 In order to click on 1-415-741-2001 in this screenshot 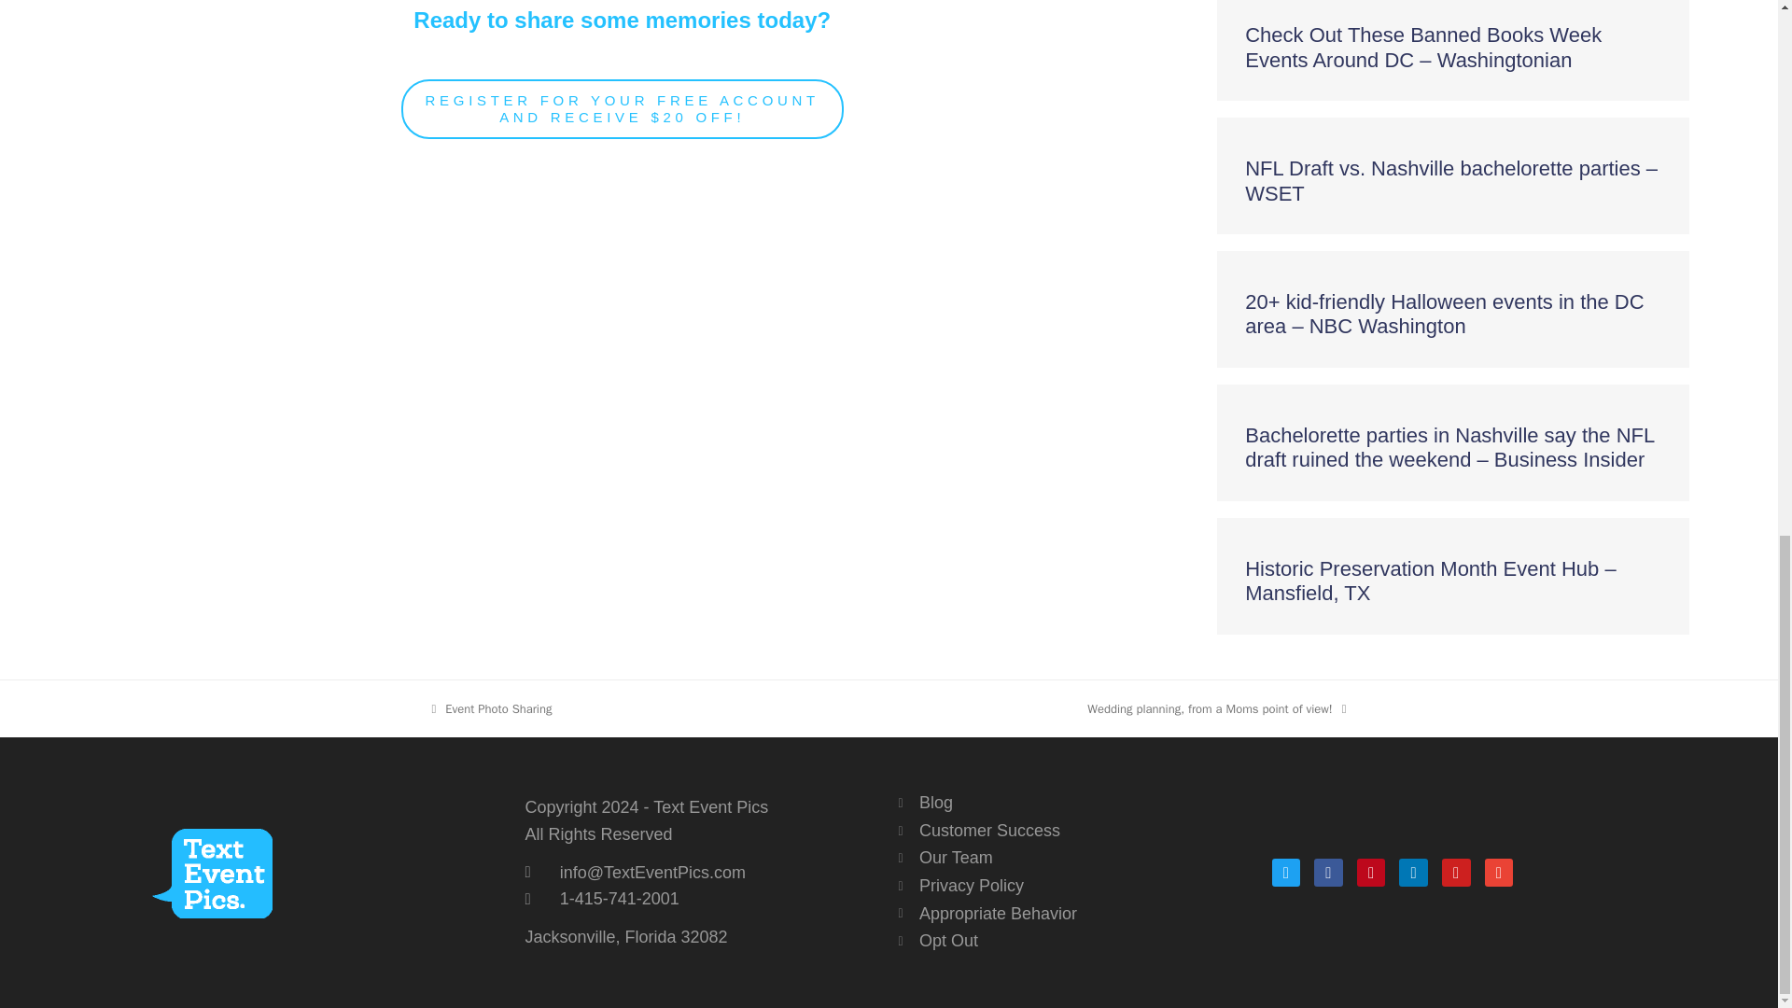, I will do `click(702, 900)`.